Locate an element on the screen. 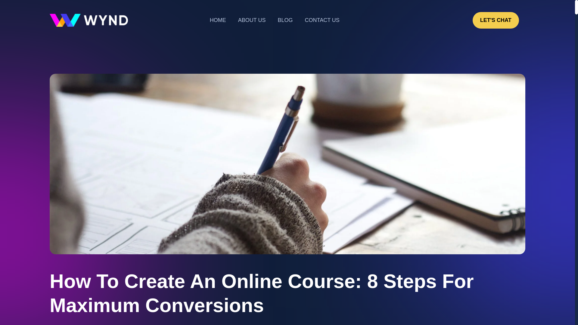  ABOUT US is located at coordinates (252, 20).